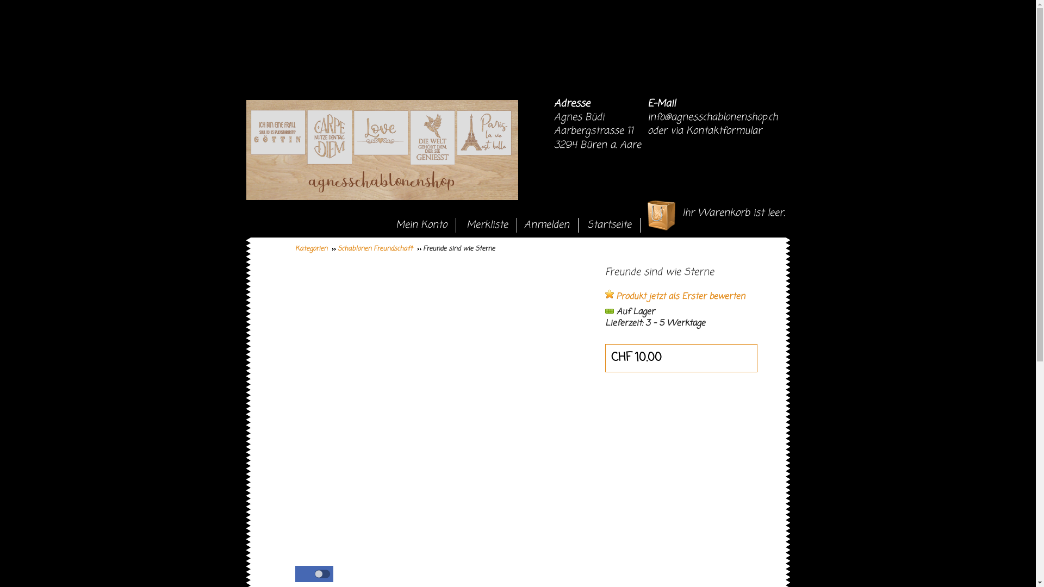 This screenshot has height=587, width=1044. Describe the element at coordinates (724, 131) in the screenshot. I see `Kontaktformular` at that location.